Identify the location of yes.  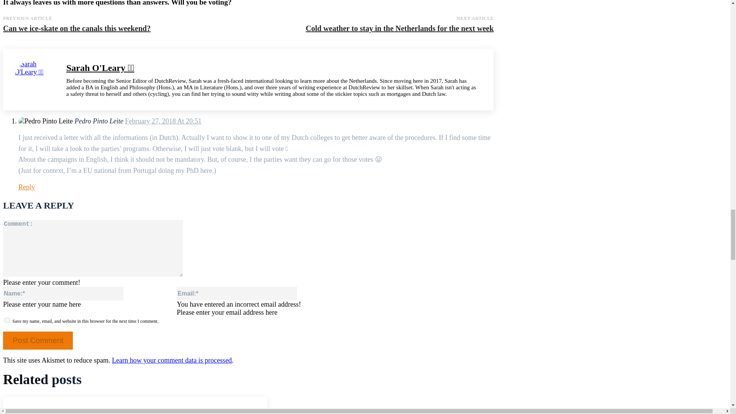
(7, 320).